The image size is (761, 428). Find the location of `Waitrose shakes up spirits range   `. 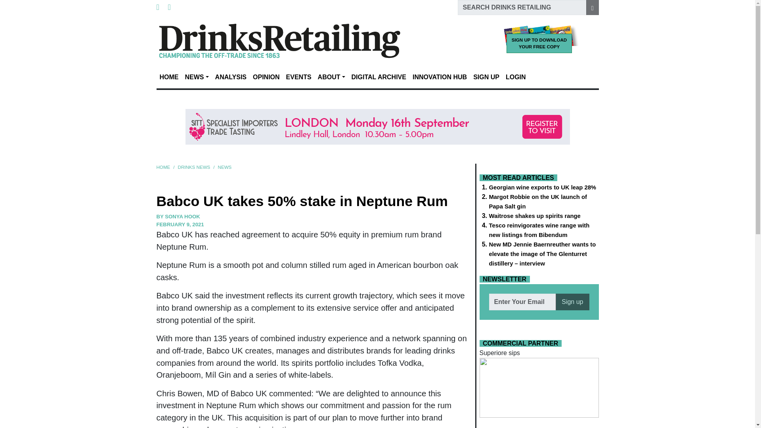

Waitrose shakes up spirits range    is located at coordinates (537, 216).